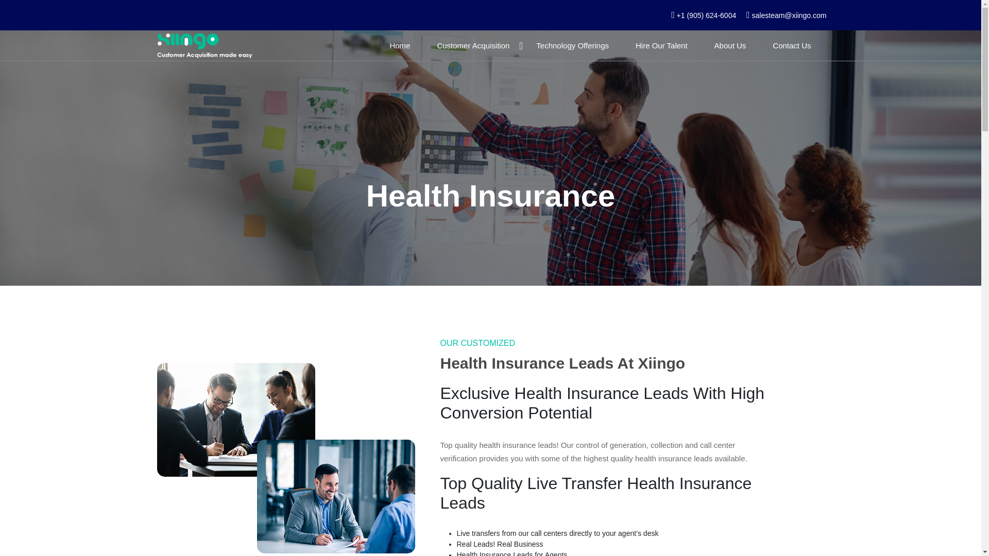  Describe the element at coordinates (473, 45) in the screenshot. I see `Customer Acquisition` at that location.